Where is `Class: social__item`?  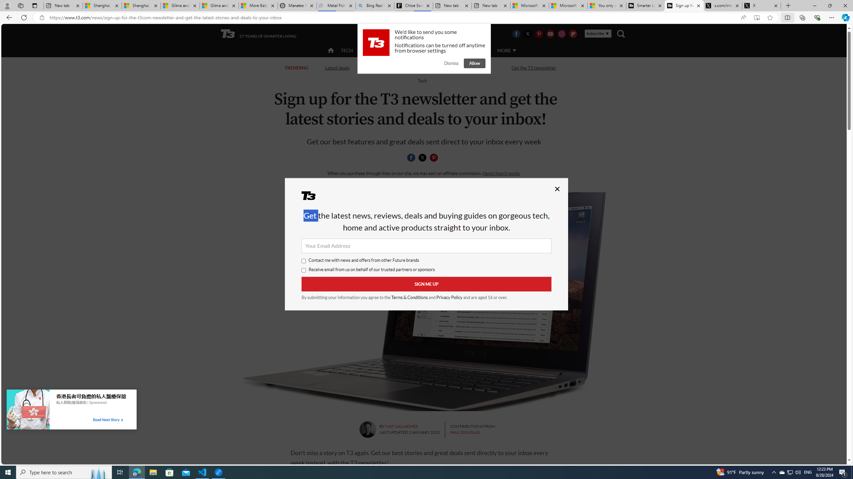 Class: social__item is located at coordinates (435, 159).